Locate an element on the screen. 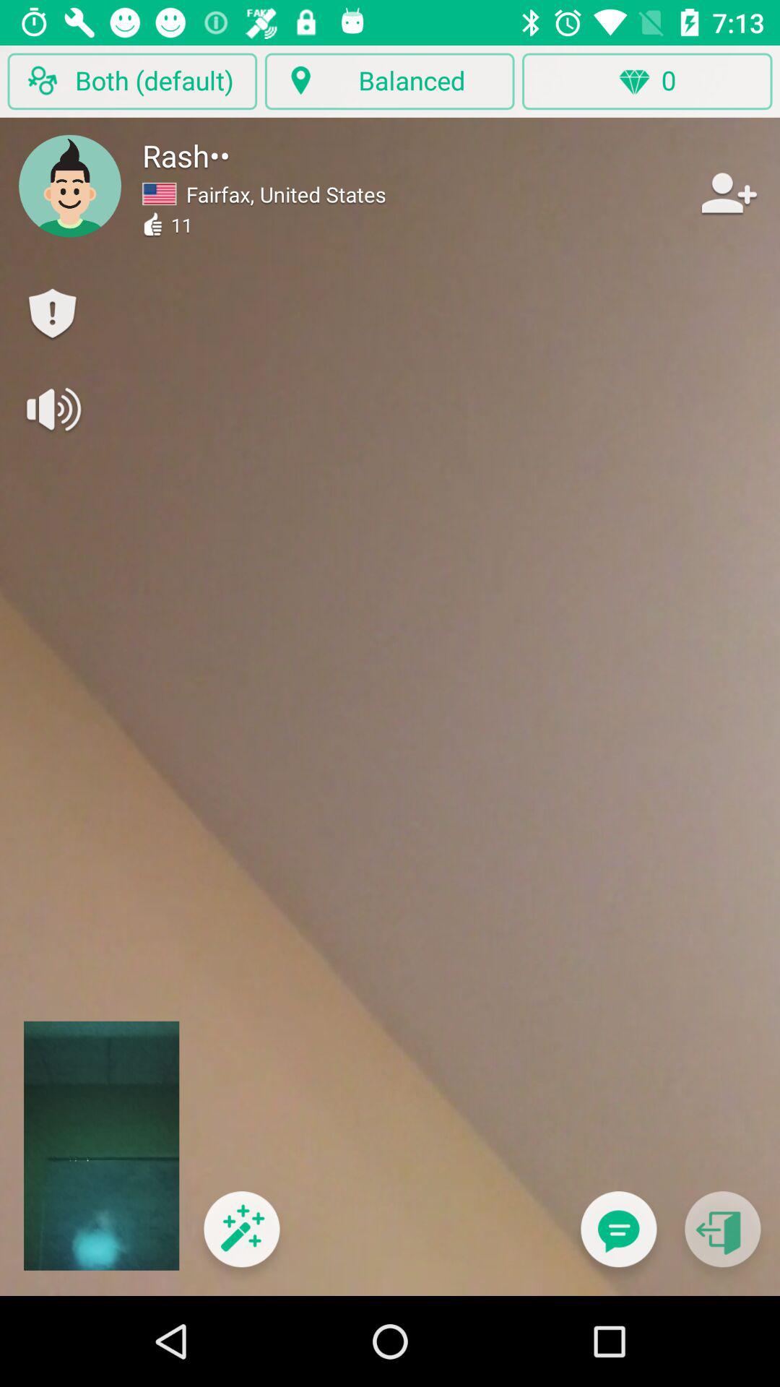  open chat is located at coordinates (618, 1238).